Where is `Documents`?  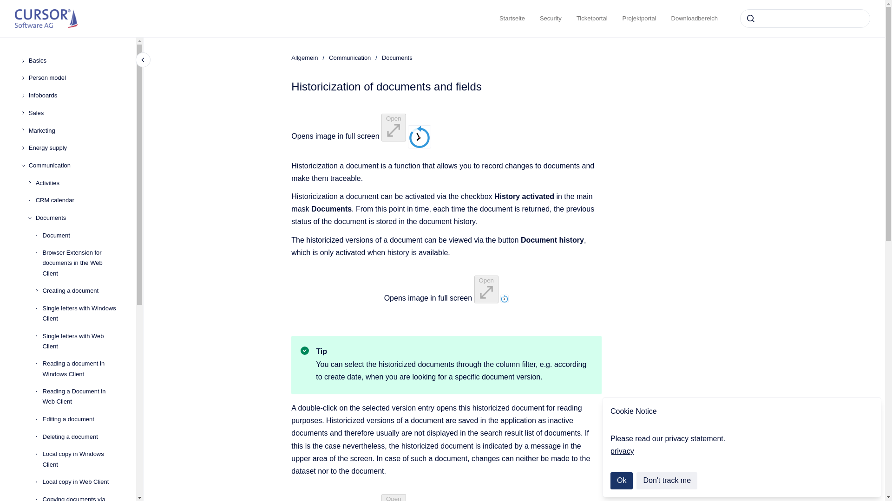 Documents is located at coordinates (78, 218).